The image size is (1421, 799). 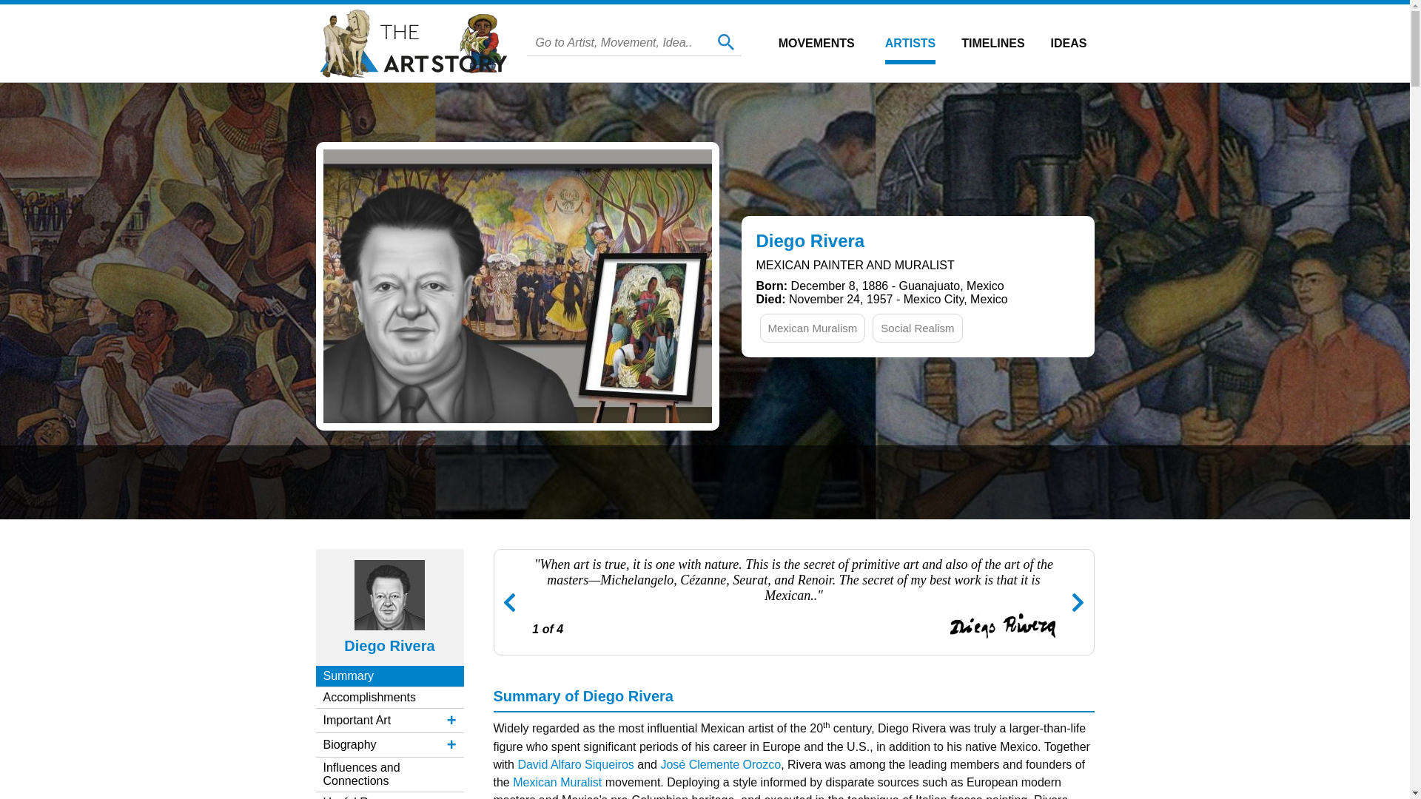 What do you see at coordinates (557, 781) in the screenshot?
I see `Mexican Muralist` at bounding box center [557, 781].